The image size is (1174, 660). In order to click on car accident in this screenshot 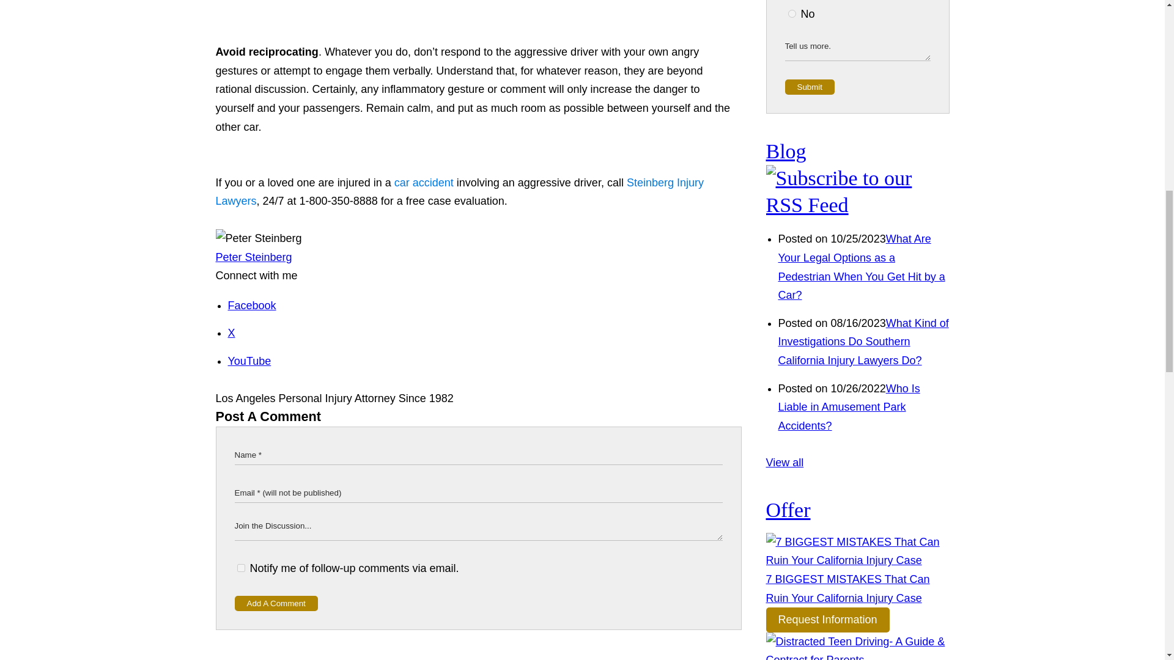, I will do `click(424, 182)`.